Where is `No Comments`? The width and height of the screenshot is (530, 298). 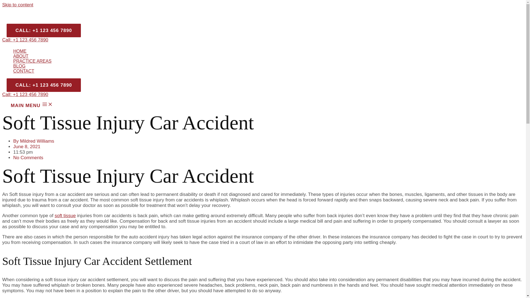
No Comments is located at coordinates (28, 158).